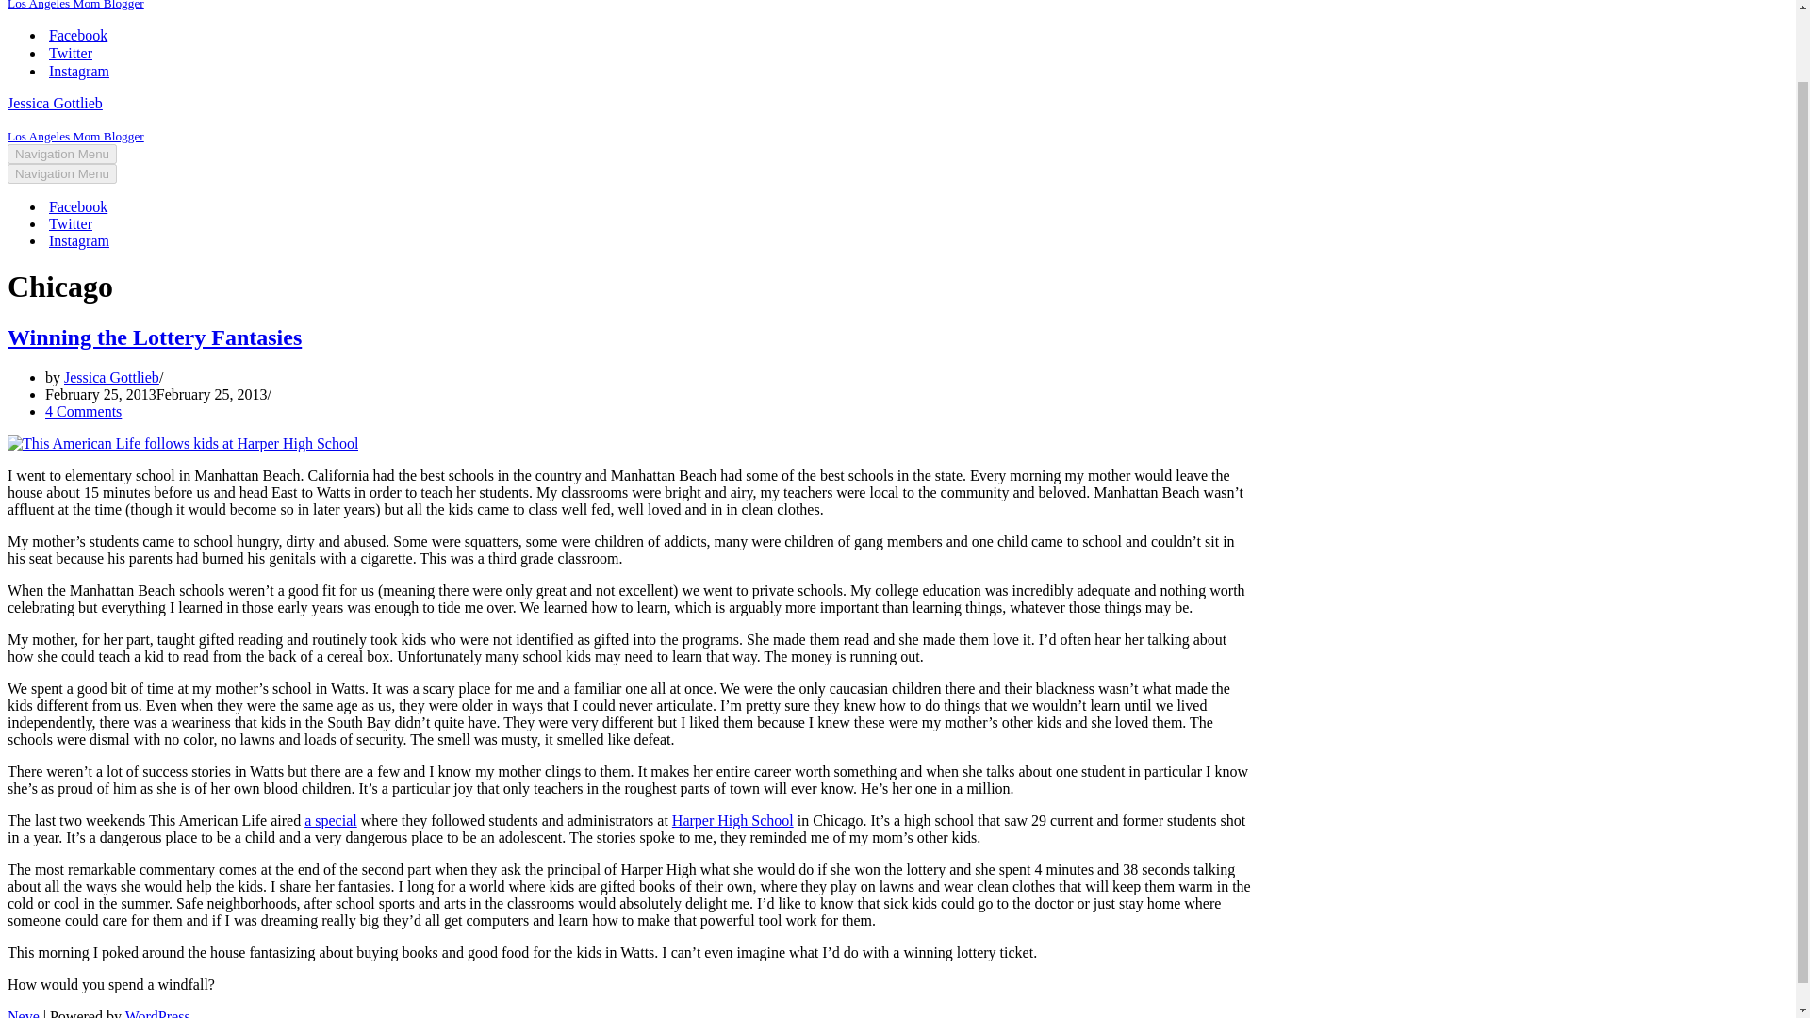 This screenshot has height=1018, width=1810. Describe the element at coordinates (111, 377) in the screenshot. I see `Jessica Gottlieb` at that location.